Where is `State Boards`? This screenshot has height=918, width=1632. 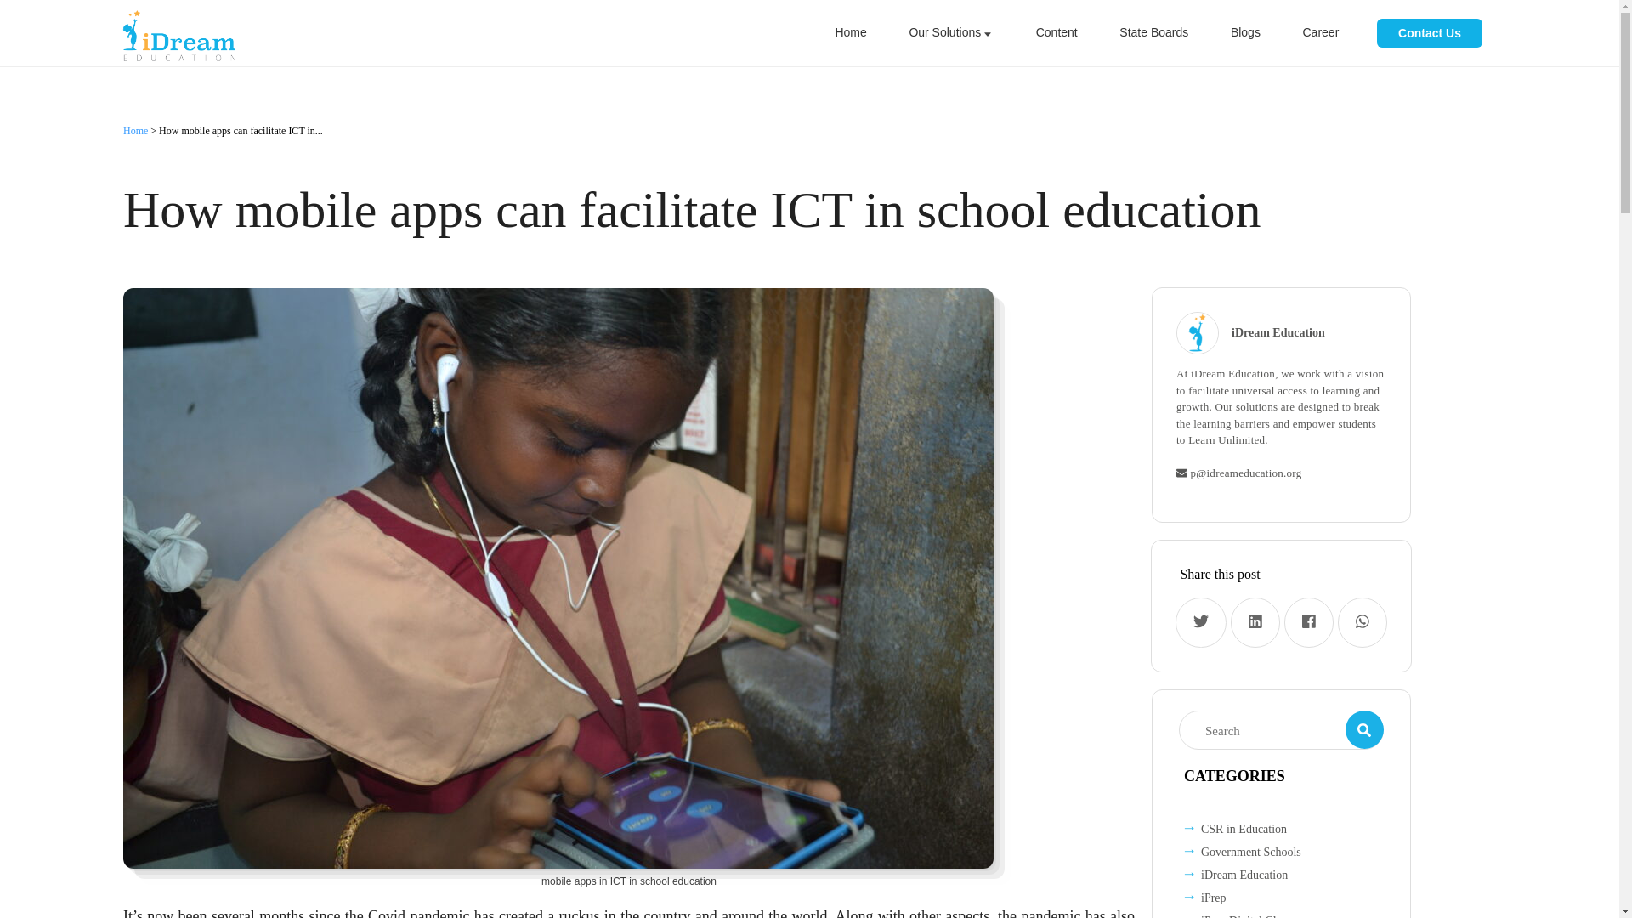 State Boards is located at coordinates (1154, 32).